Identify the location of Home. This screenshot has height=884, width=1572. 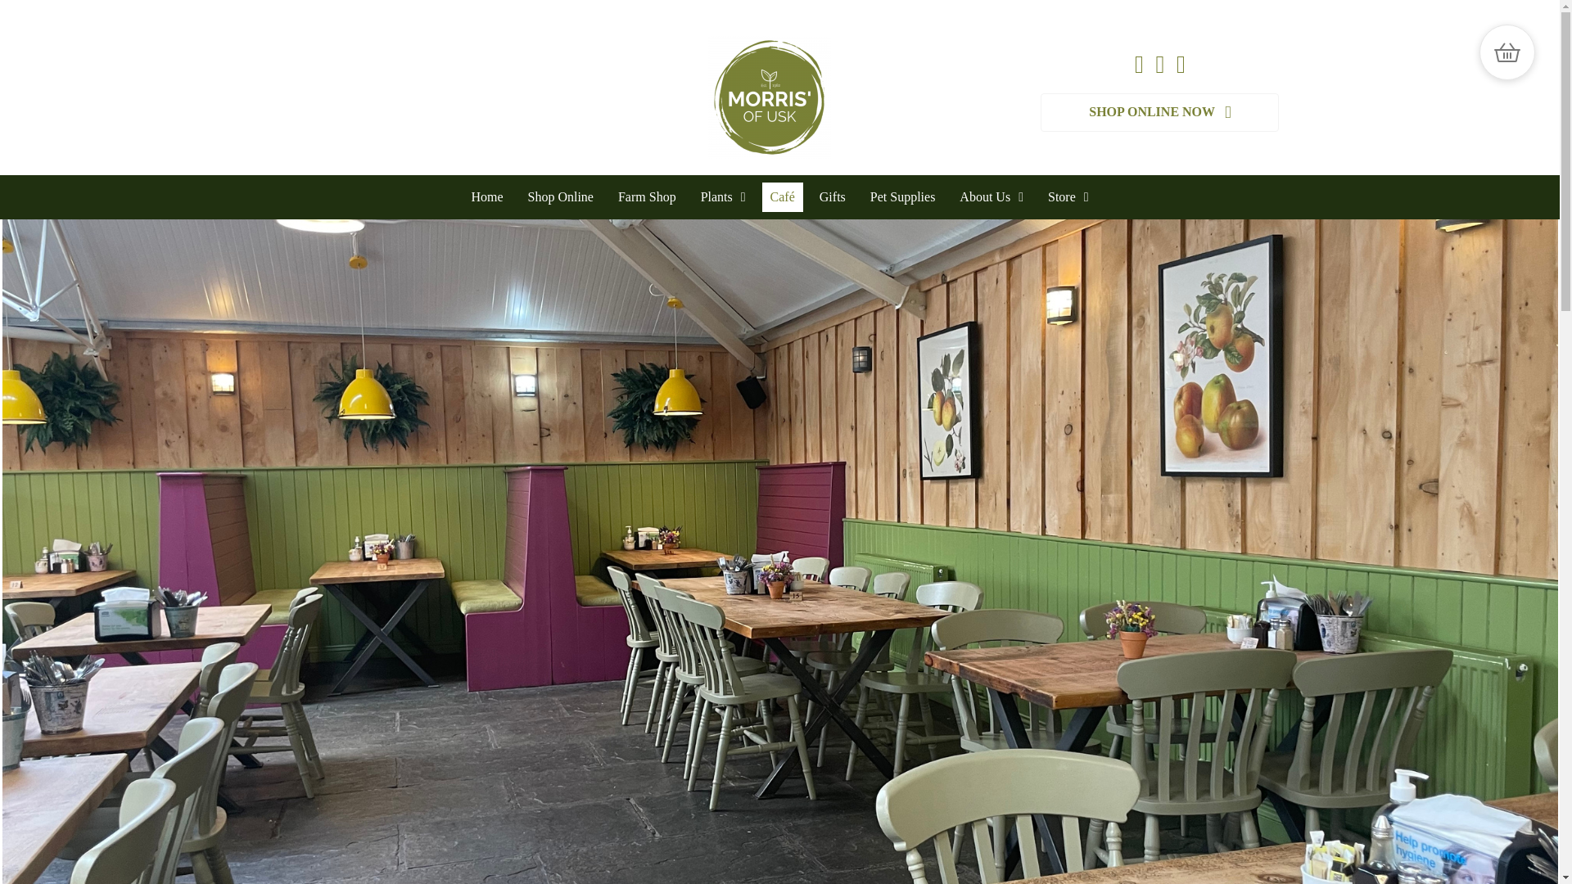
(486, 196).